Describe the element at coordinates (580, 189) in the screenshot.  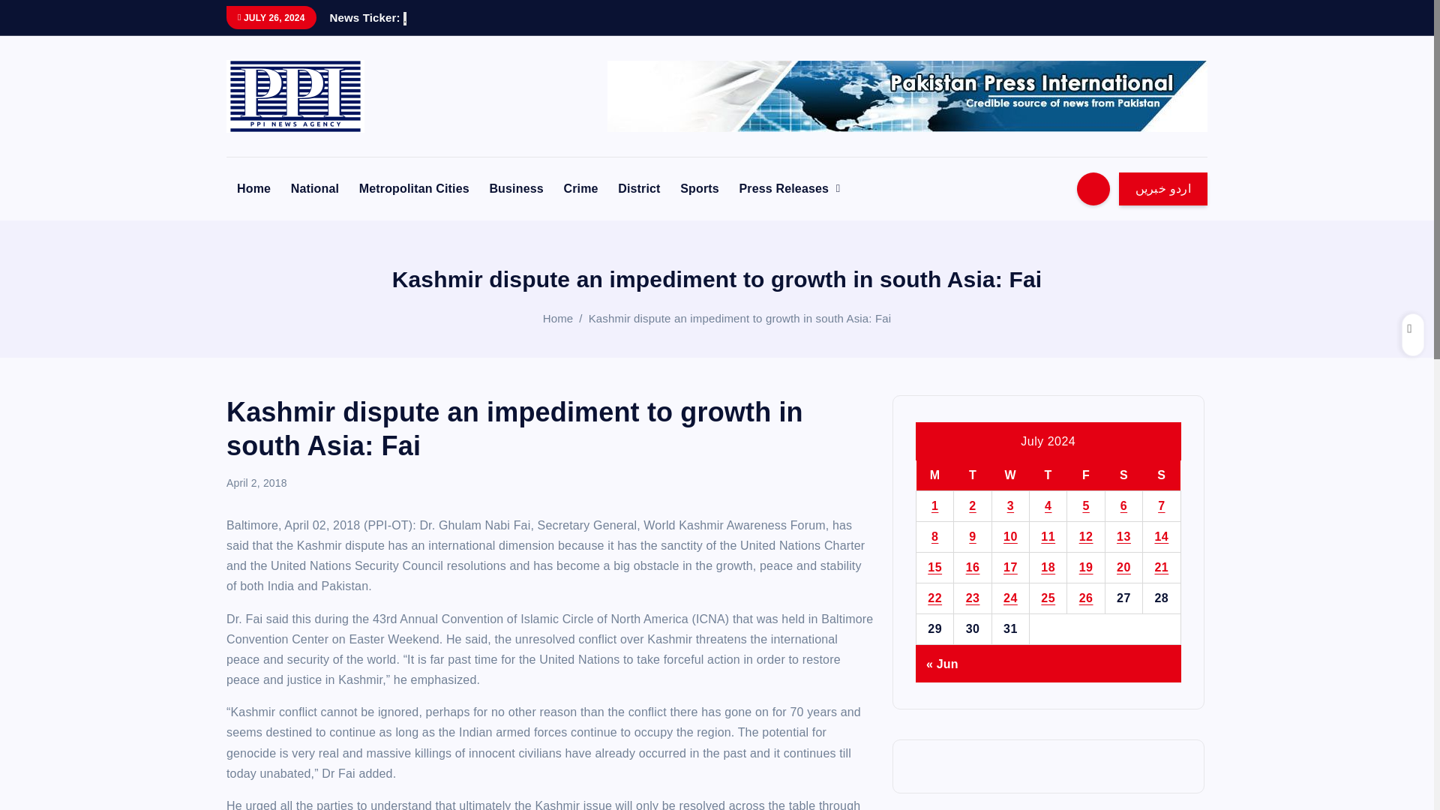
I see `Crime` at that location.